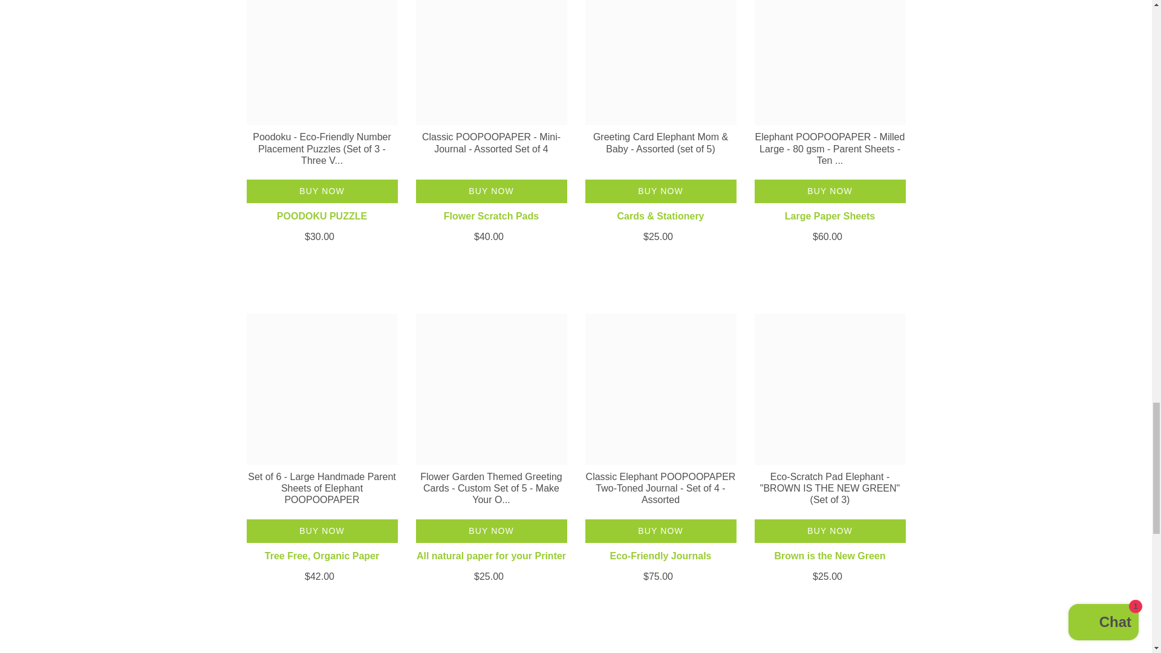  I want to click on Buy Now, so click(322, 191).